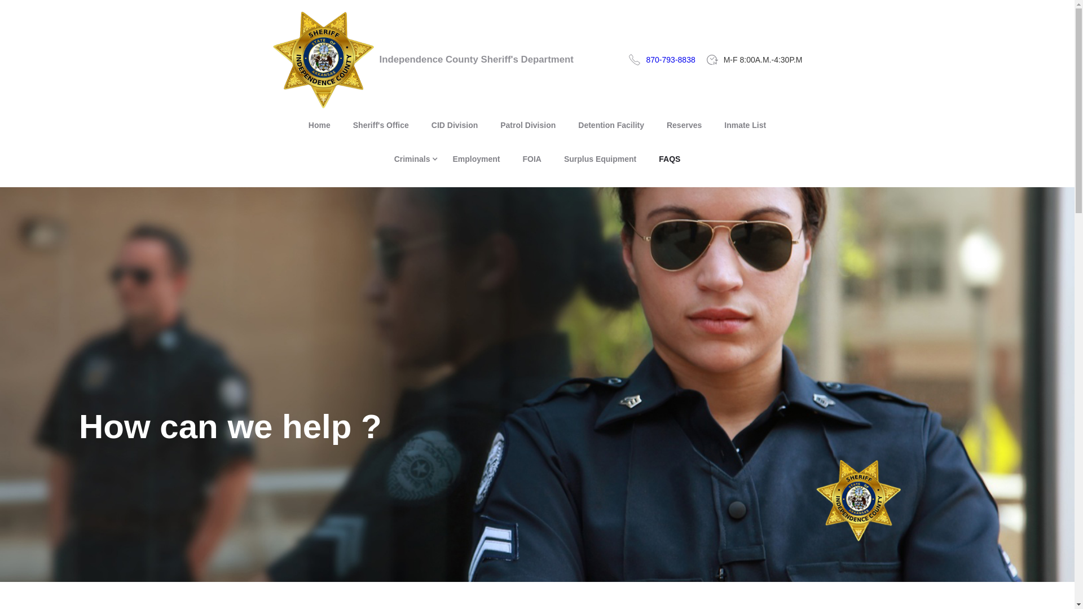 This screenshot has height=609, width=1083. I want to click on Independence County Sheriff's Department, so click(422, 60).